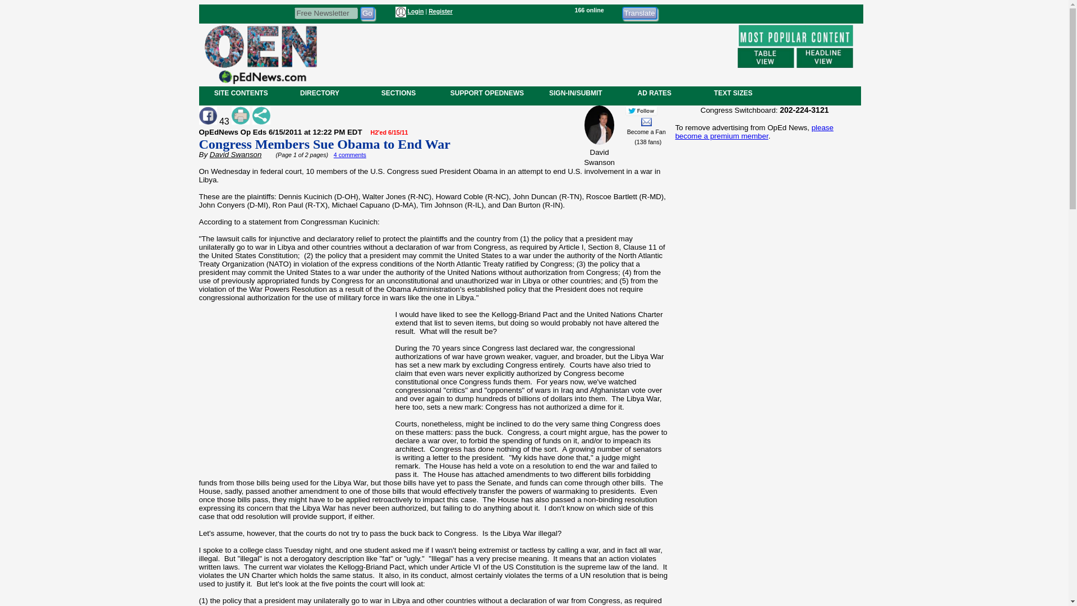  Describe the element at coordinates (207, 116) in the screenshot. I see `Share on Facebook` at that location.